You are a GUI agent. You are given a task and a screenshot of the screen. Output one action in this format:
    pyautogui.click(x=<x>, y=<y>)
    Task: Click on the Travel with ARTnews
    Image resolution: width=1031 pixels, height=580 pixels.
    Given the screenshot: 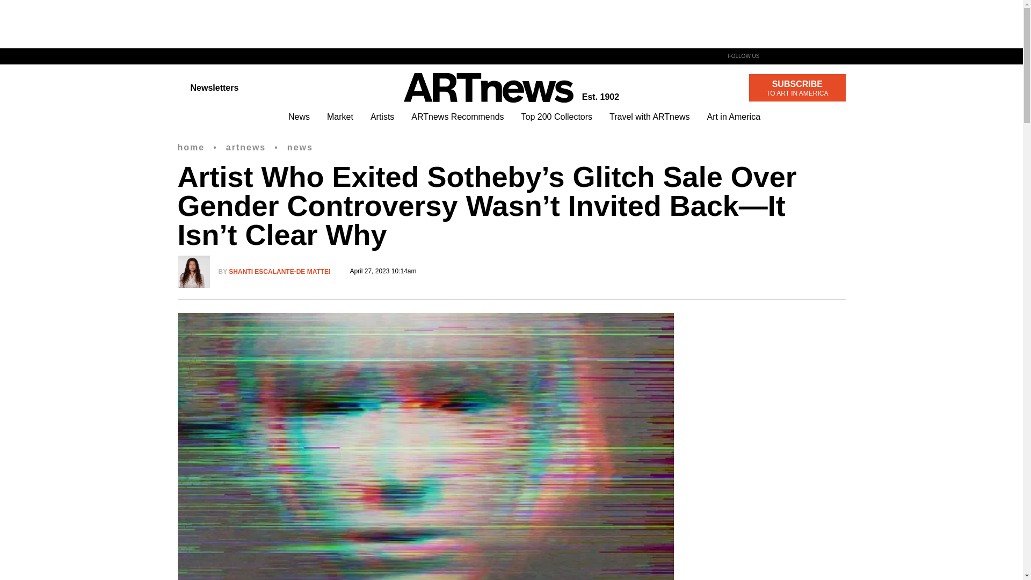 What is the action you would take?
    pyautogui.click(x=649, y=117)
    